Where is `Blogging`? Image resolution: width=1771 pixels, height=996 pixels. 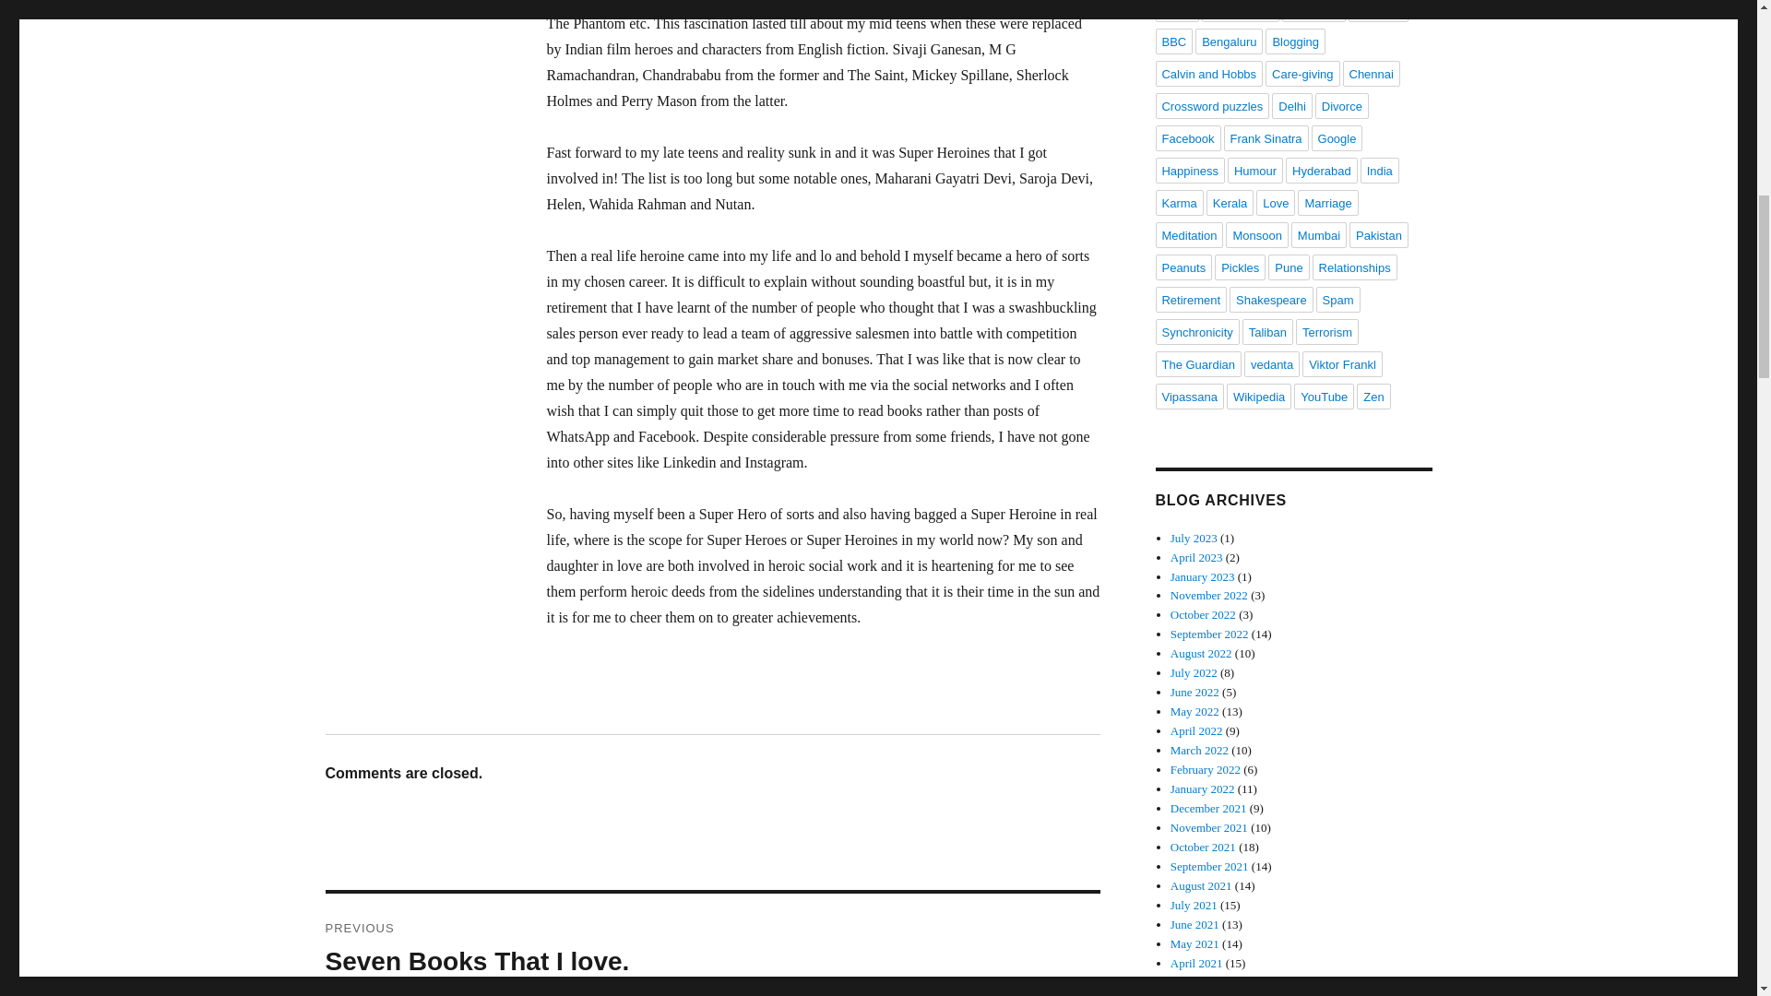
Blogging is located at coordinates (1342, 105).